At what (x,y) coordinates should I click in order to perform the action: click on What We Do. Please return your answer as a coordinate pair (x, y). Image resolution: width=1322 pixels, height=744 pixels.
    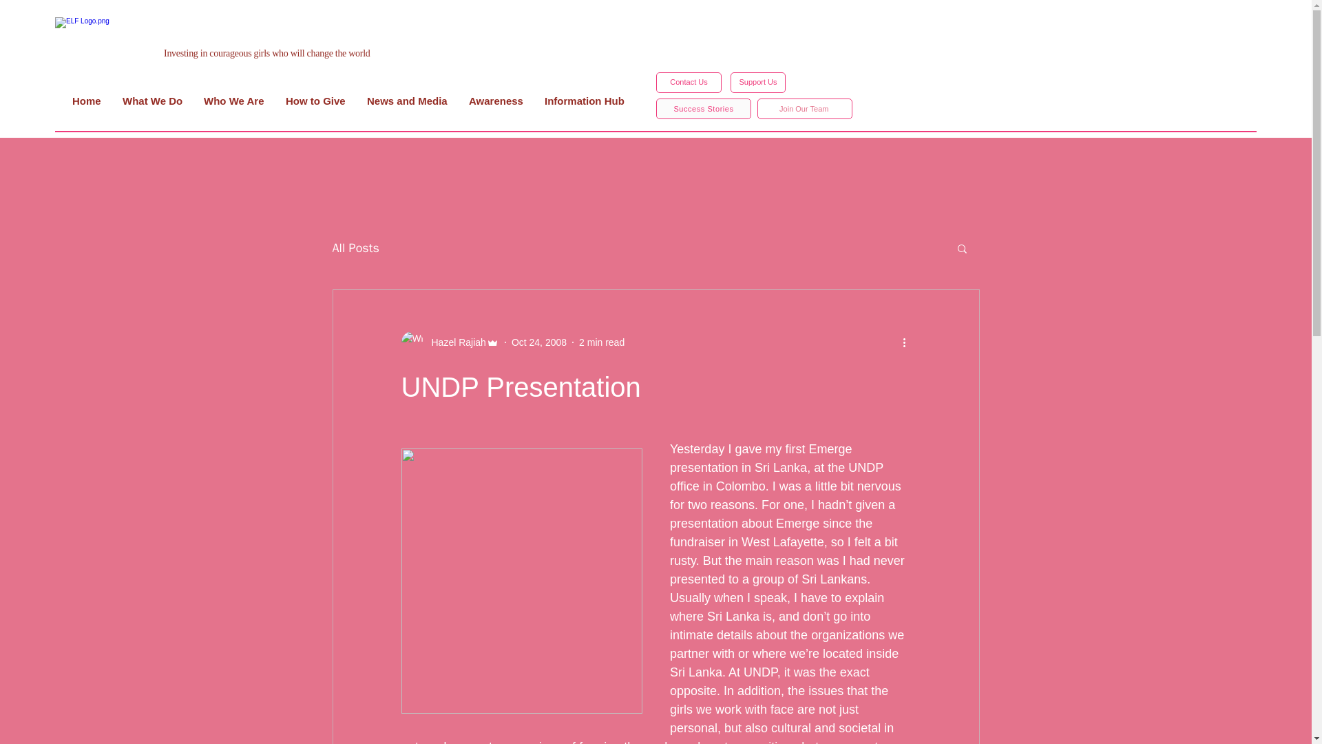
    Looking at the image, I should click on (153, 101).